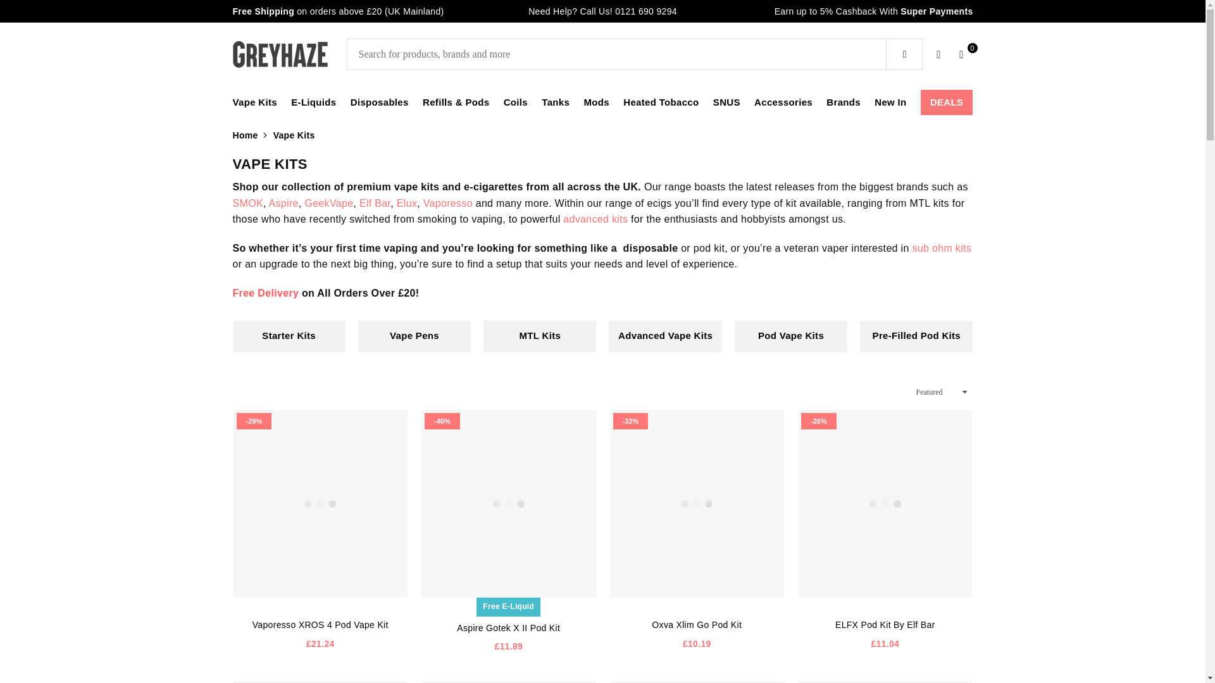 Image resolution: width=1215 pixels, height=683 pixels. What do you see at coordinates (540, 336) in the screenshot?
I see `Shop MTL Vape Kits` at bounding box center [540, 336].